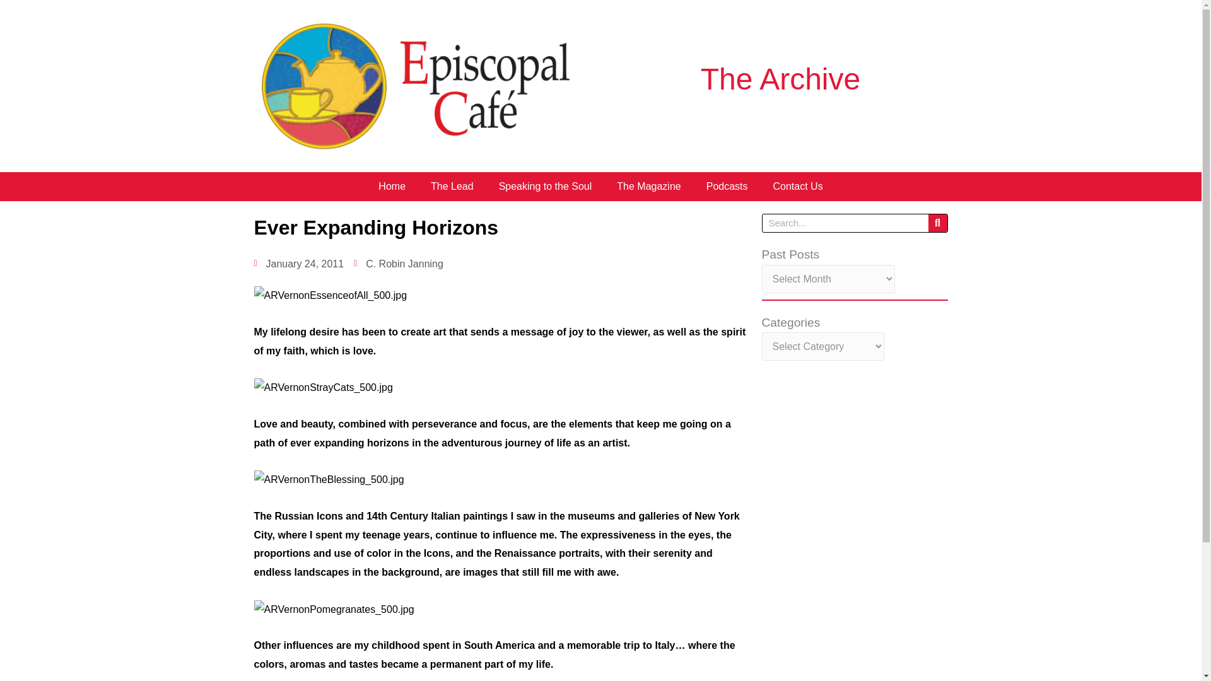 The height and width of the screenshot is (681, 1211). What do you see at coordinates (545, 187) in the screenshot?
I see `Speaking to the Soul` at bounding box center [545, 187].